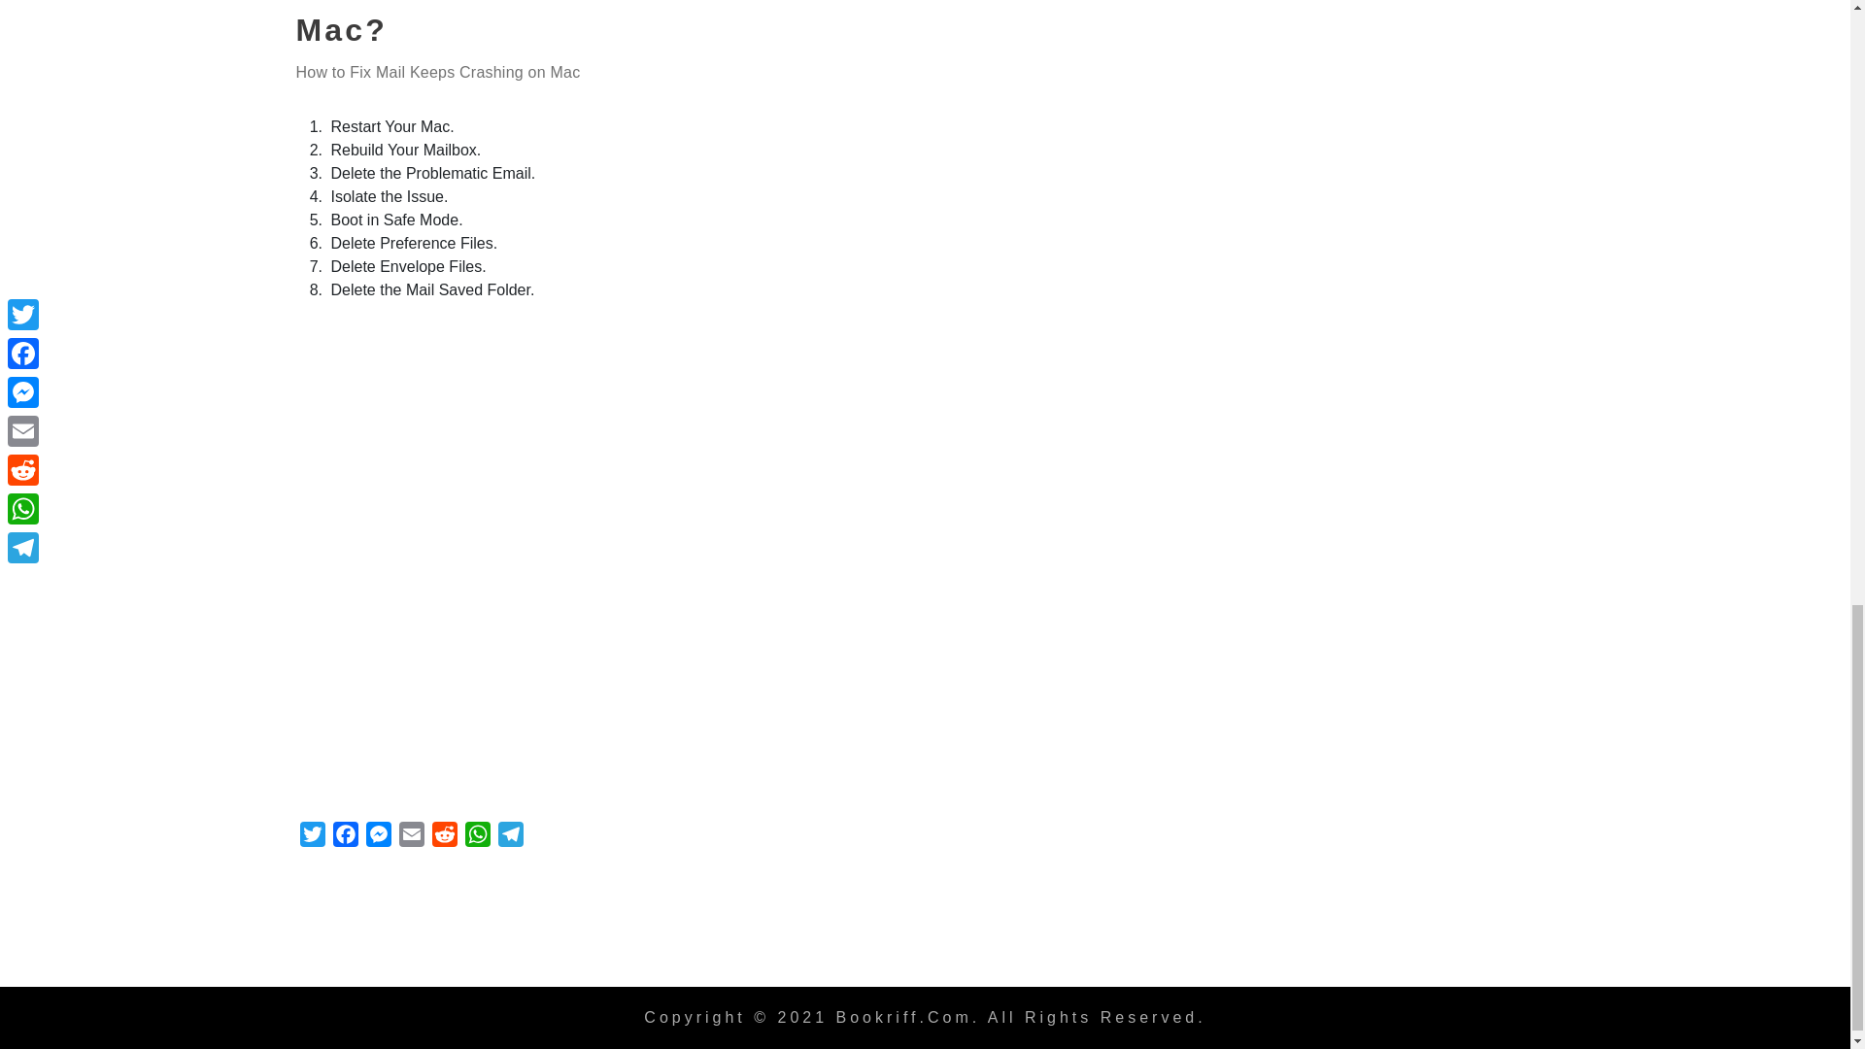 This screenshot has width=1865, height=1049. I want to click on Email, so click(410, 837).